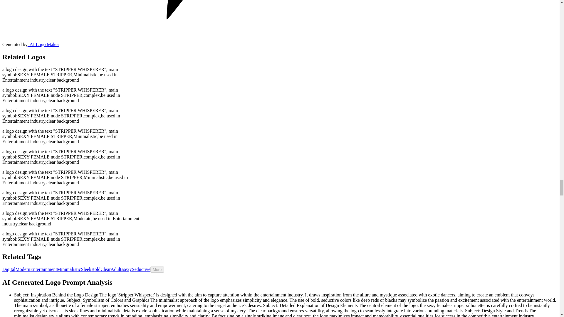 The image size is (564, 317). Describe the element at coordinates (127, 269) in the screenshot. I see `sexy` at that location.